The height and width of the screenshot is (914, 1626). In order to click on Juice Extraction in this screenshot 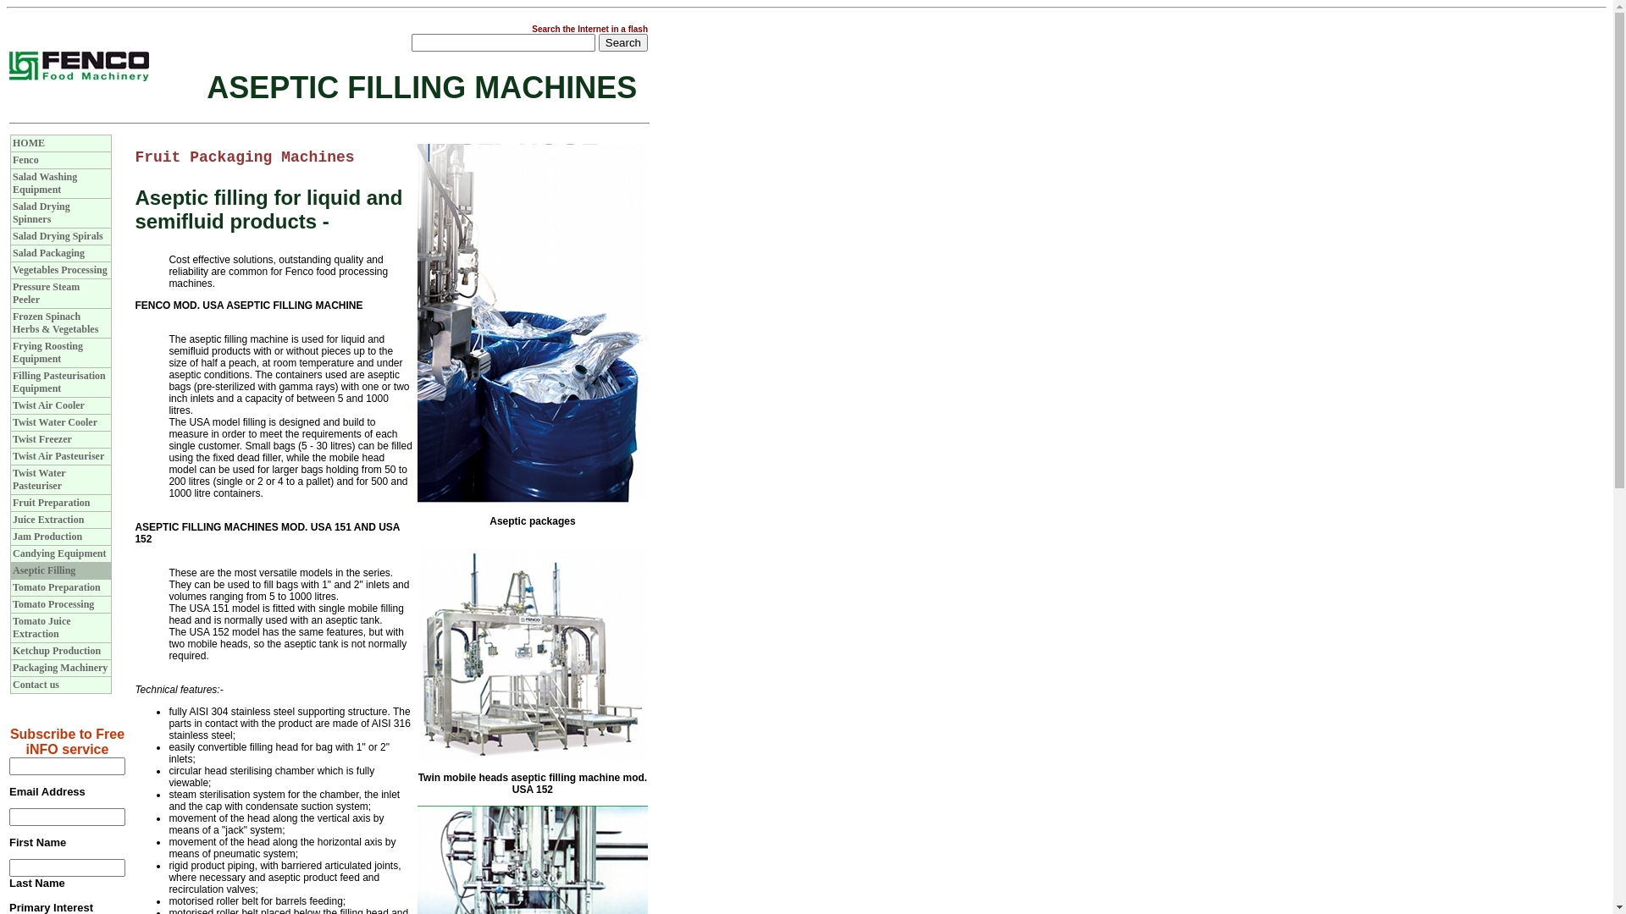, I will do `click(48, 520)`.